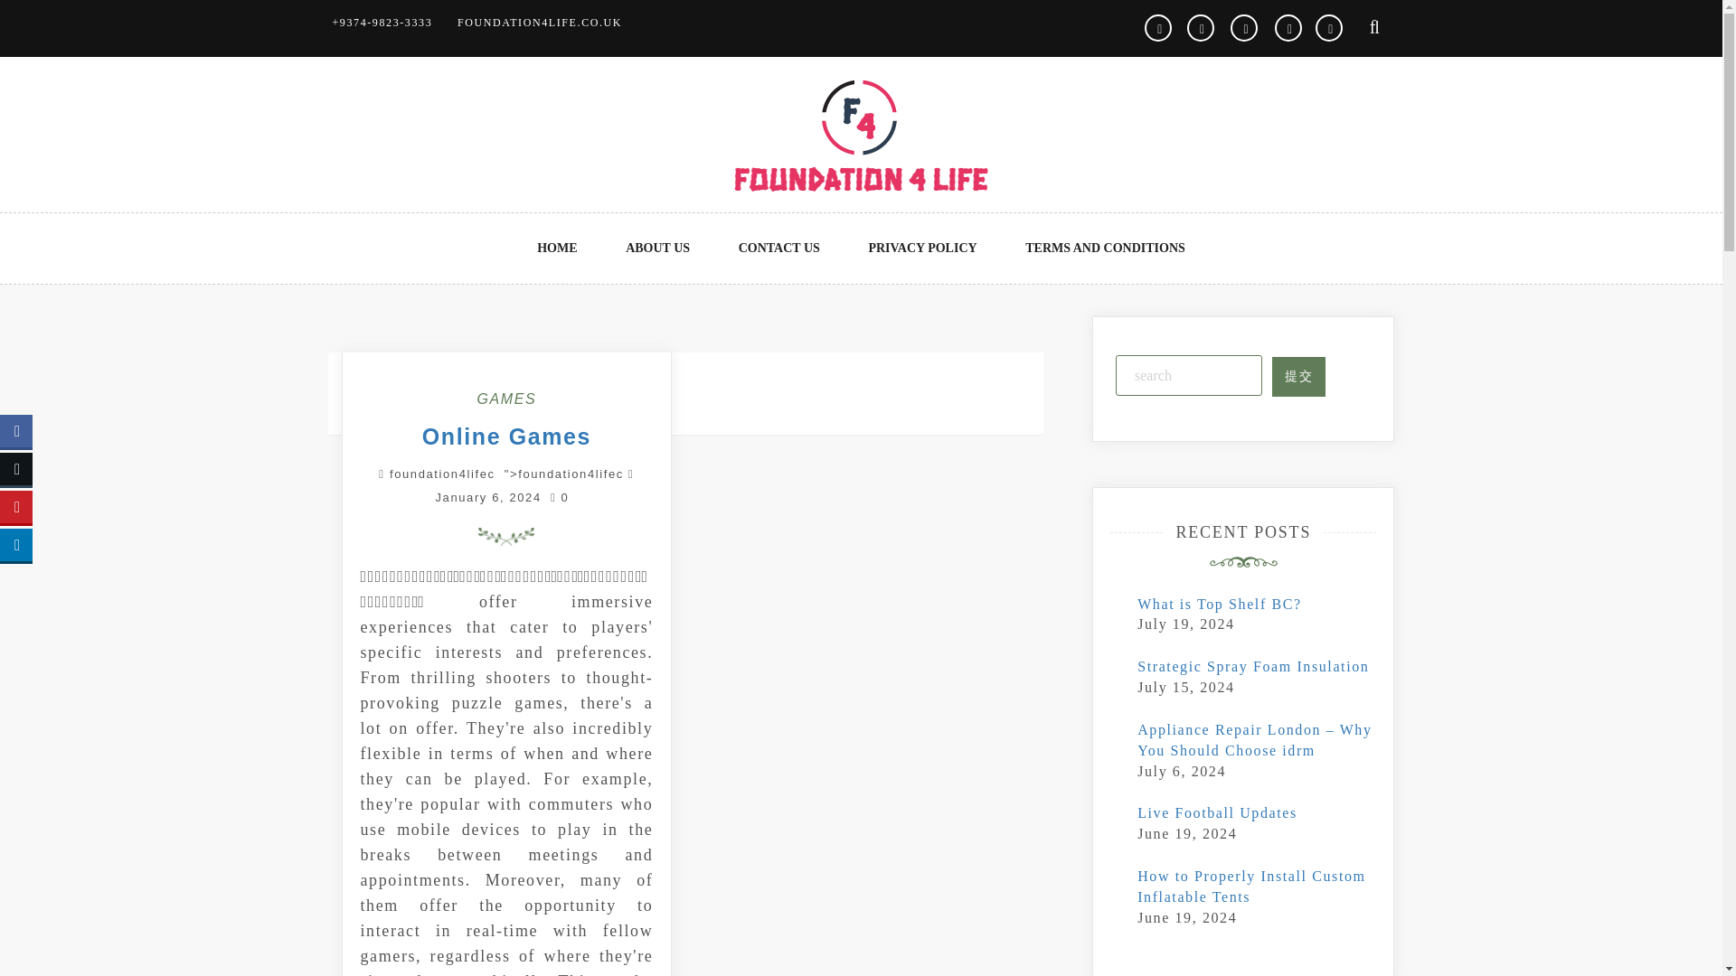 This screenshot has width=1736, height=976. Describe the element at coordinates (487, 497) in the screenshot. I see `January 6, 2024` at that location.